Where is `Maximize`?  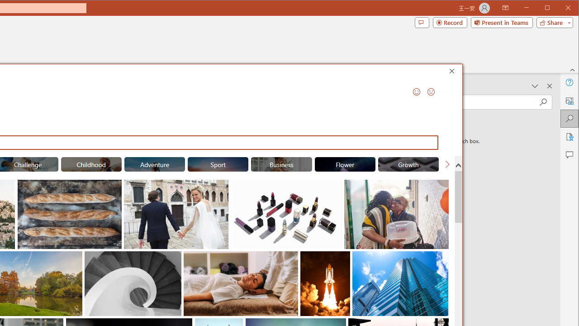 Maximize is located at coordinates (560, 8).